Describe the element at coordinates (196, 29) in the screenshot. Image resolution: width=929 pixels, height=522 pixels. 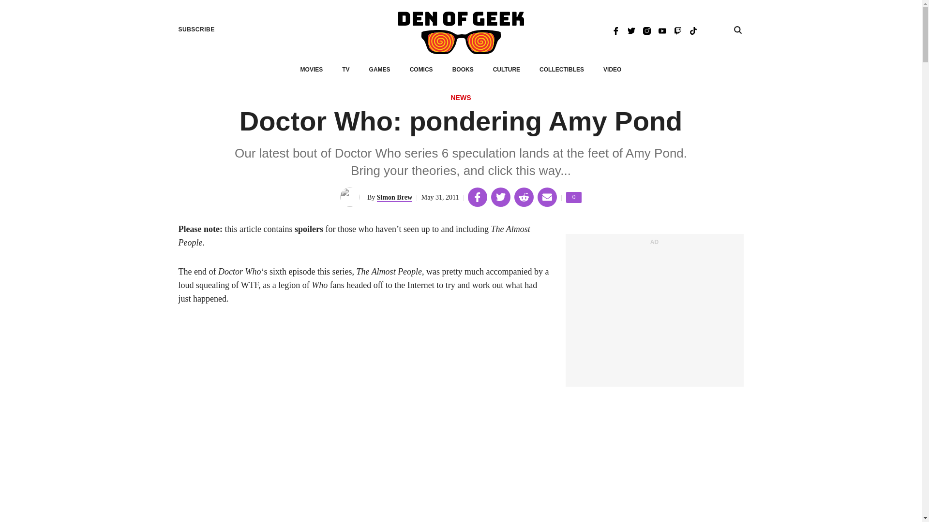
I see `SUBSCRIBE` at that location.